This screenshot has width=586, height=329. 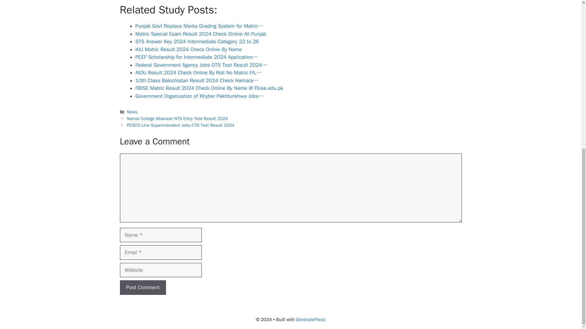 I want to click on Matric Special Exam Result 2024 Check Online All Punjab, so click(x=201, y=34).